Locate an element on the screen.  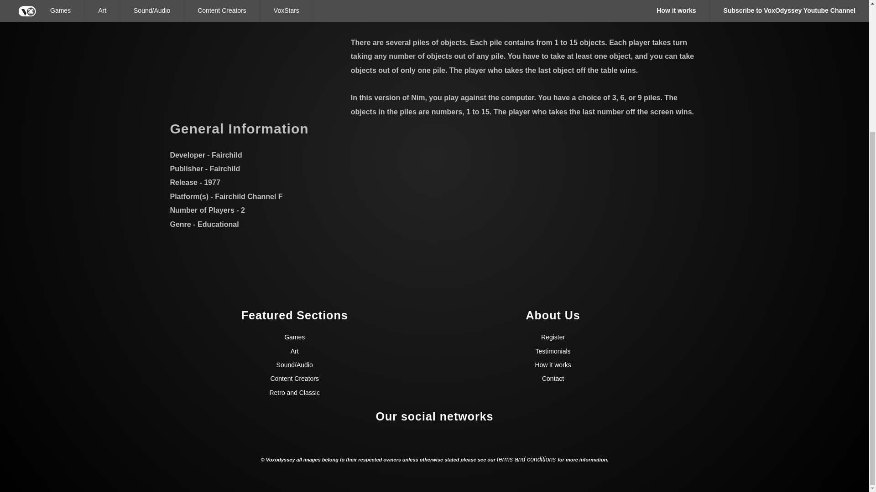
terms and conditions is located at coordinates (527, 459).